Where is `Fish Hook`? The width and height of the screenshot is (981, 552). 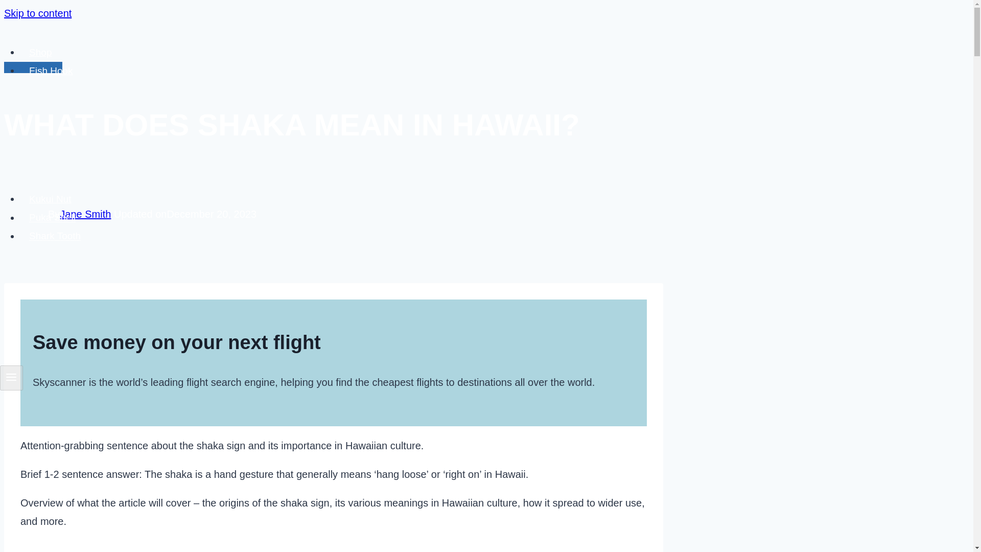 Fish Hook is located at coordinates (51, 71).